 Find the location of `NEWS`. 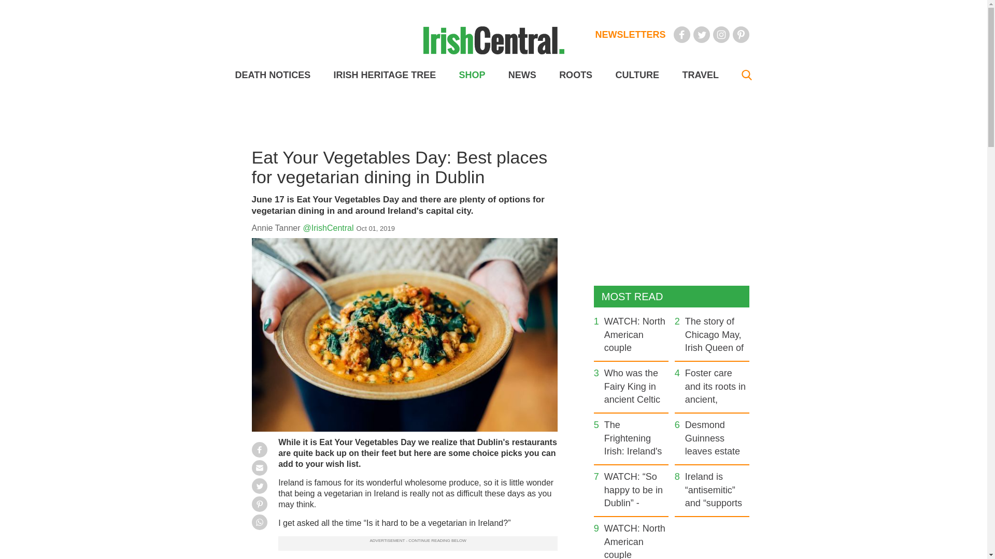

NEWS is located at coordinates (522, 75).